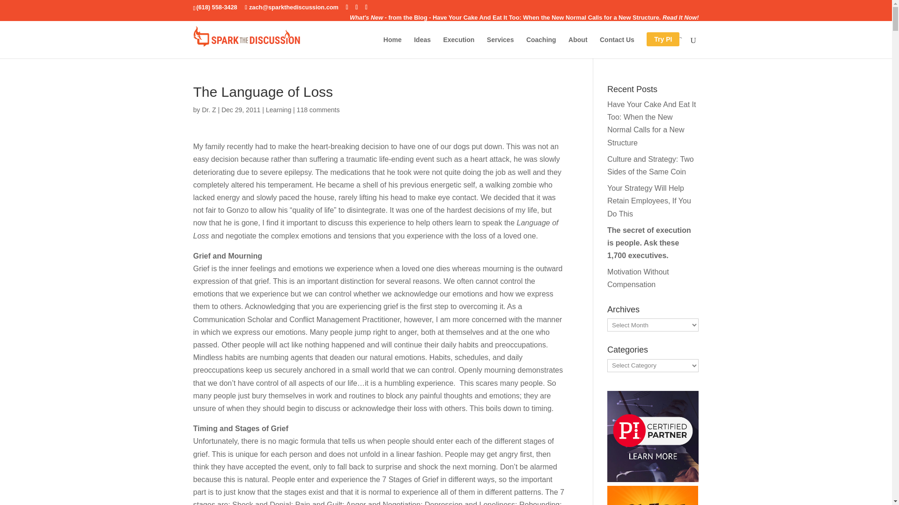 The height and width of the screenshot is (505, 899). I want to click on Posts by Dr. Z, so click(208, 109).